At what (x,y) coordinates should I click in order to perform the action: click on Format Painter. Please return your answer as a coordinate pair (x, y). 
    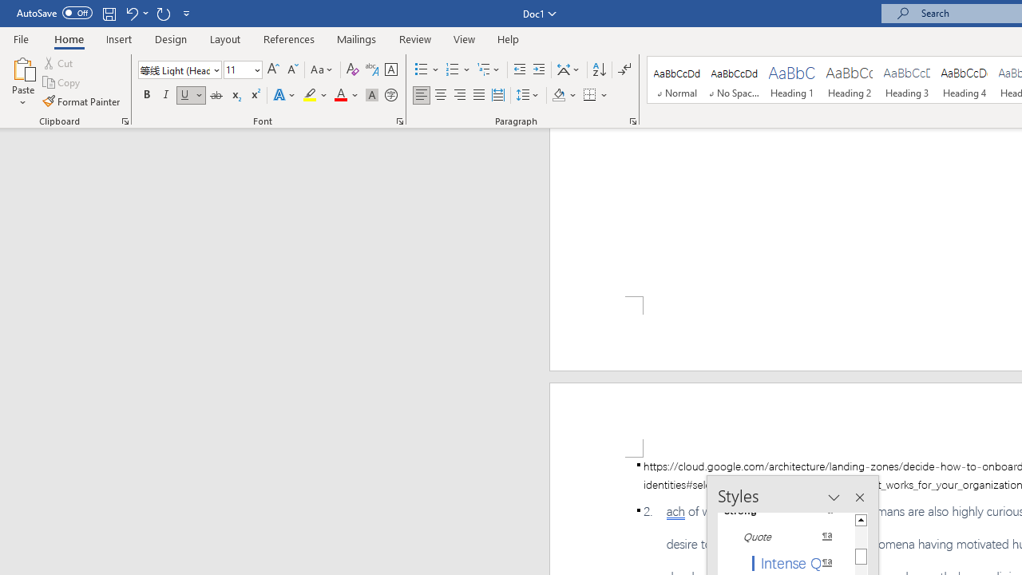
    Looking at the image, I should click on (82, 101).